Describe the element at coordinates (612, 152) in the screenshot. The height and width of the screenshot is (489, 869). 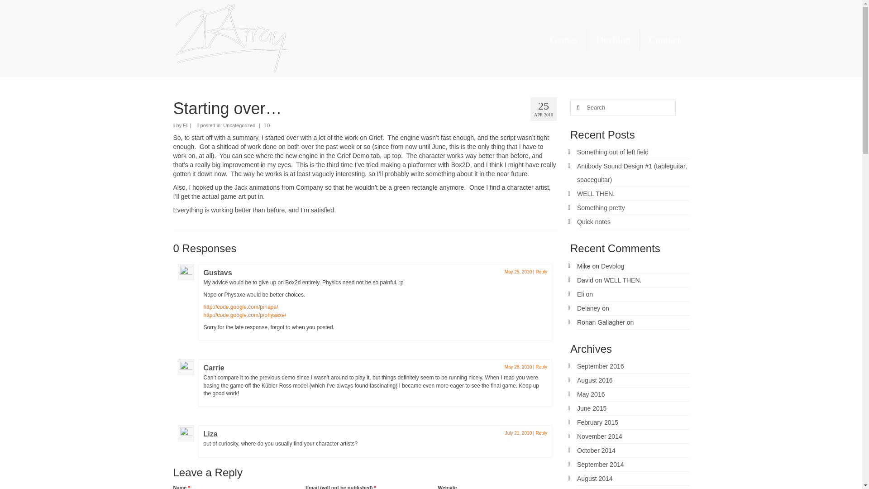
I see `Something out of left field` at that location.